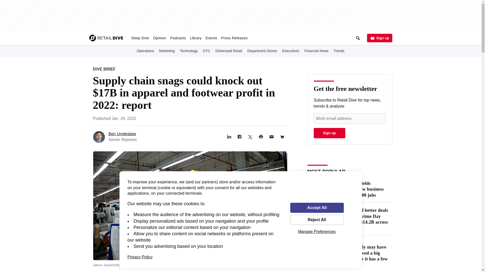  I want to click on Technology, so click(189, 51).